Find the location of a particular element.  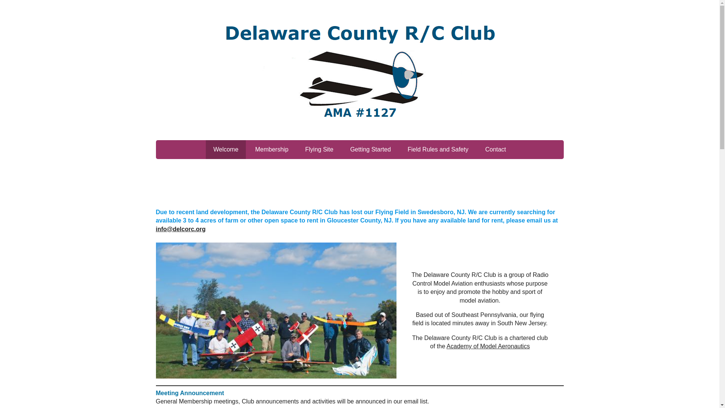

Membership is located at coordinates (272, 150).